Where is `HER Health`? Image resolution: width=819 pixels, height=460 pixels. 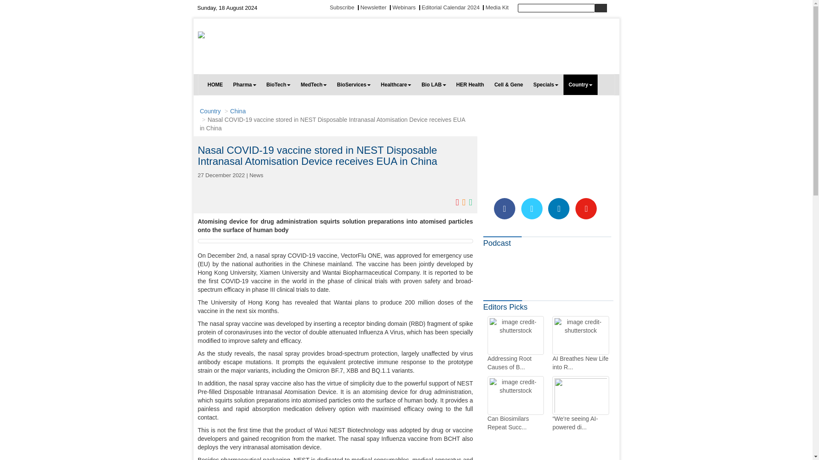 HER Health is located at coordinates (470, 84).